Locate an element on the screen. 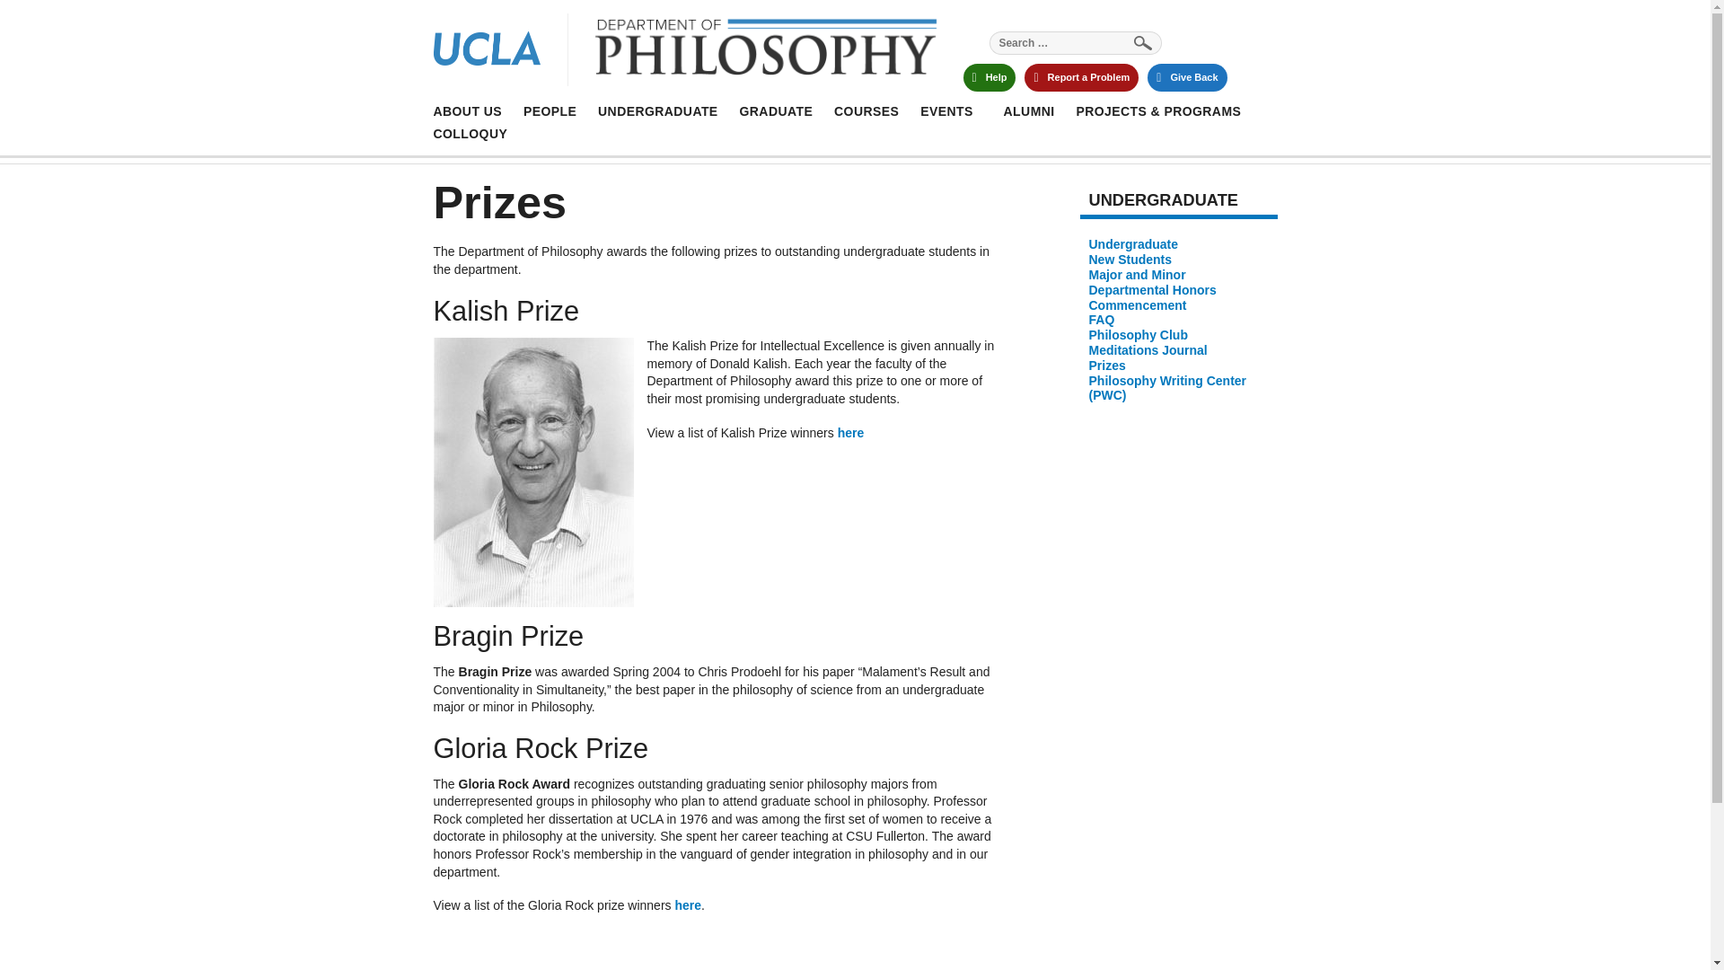 Image resolution: width=1724 pixels, height=970 pixels. Search for: is located at coordinates (1081, 77).